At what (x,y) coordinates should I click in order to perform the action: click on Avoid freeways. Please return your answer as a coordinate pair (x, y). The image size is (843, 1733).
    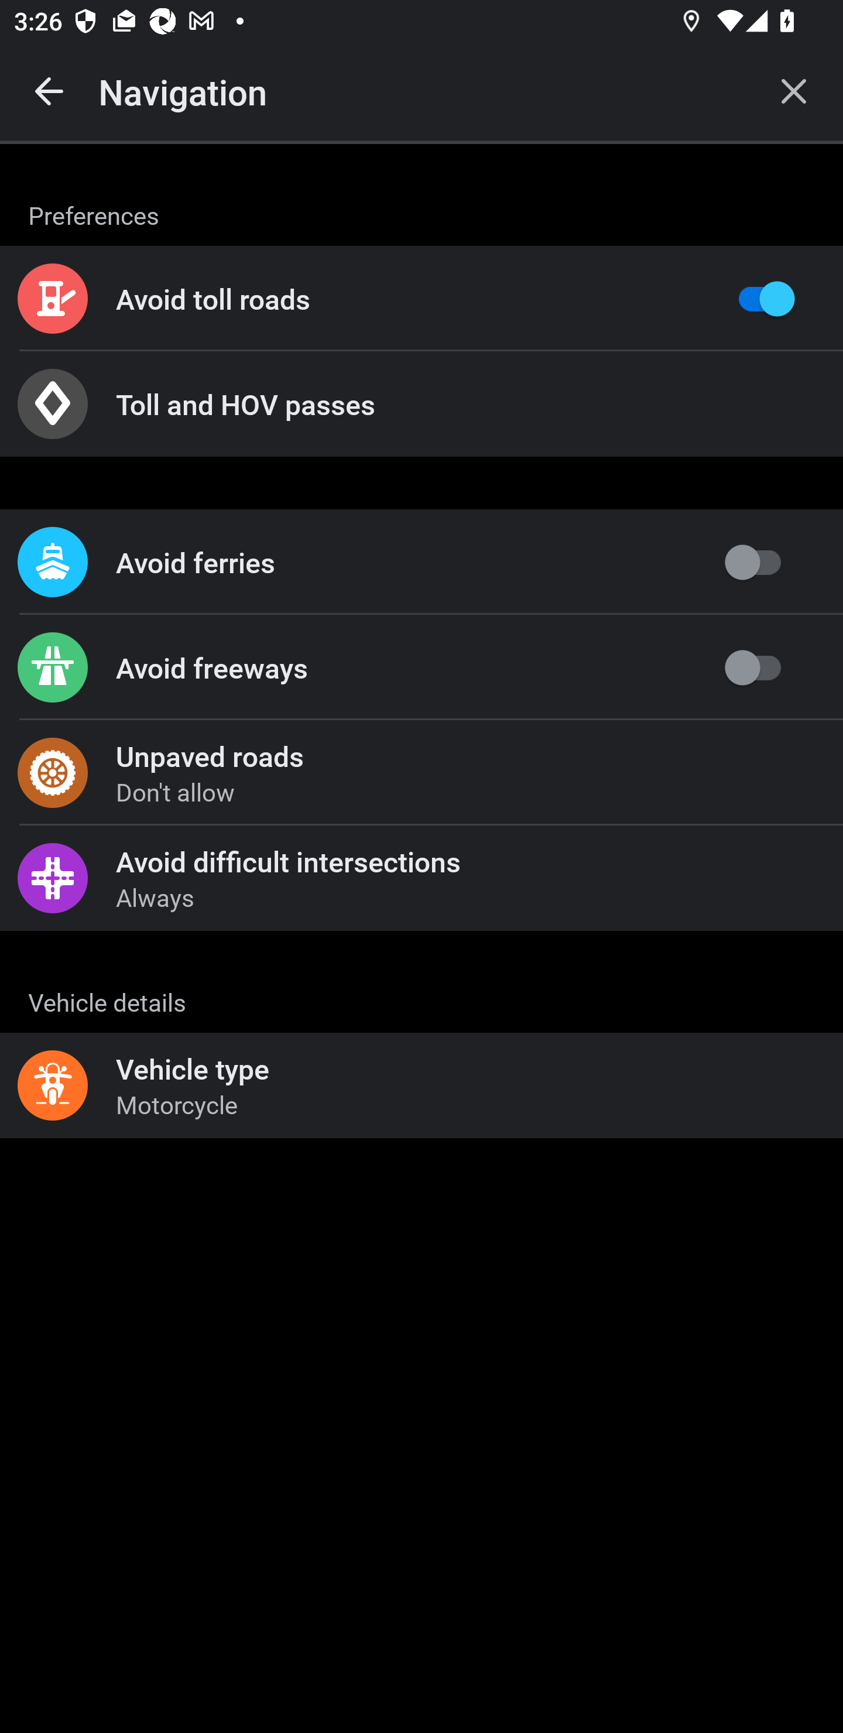
    Looking at the image, I should click on (421, 667).